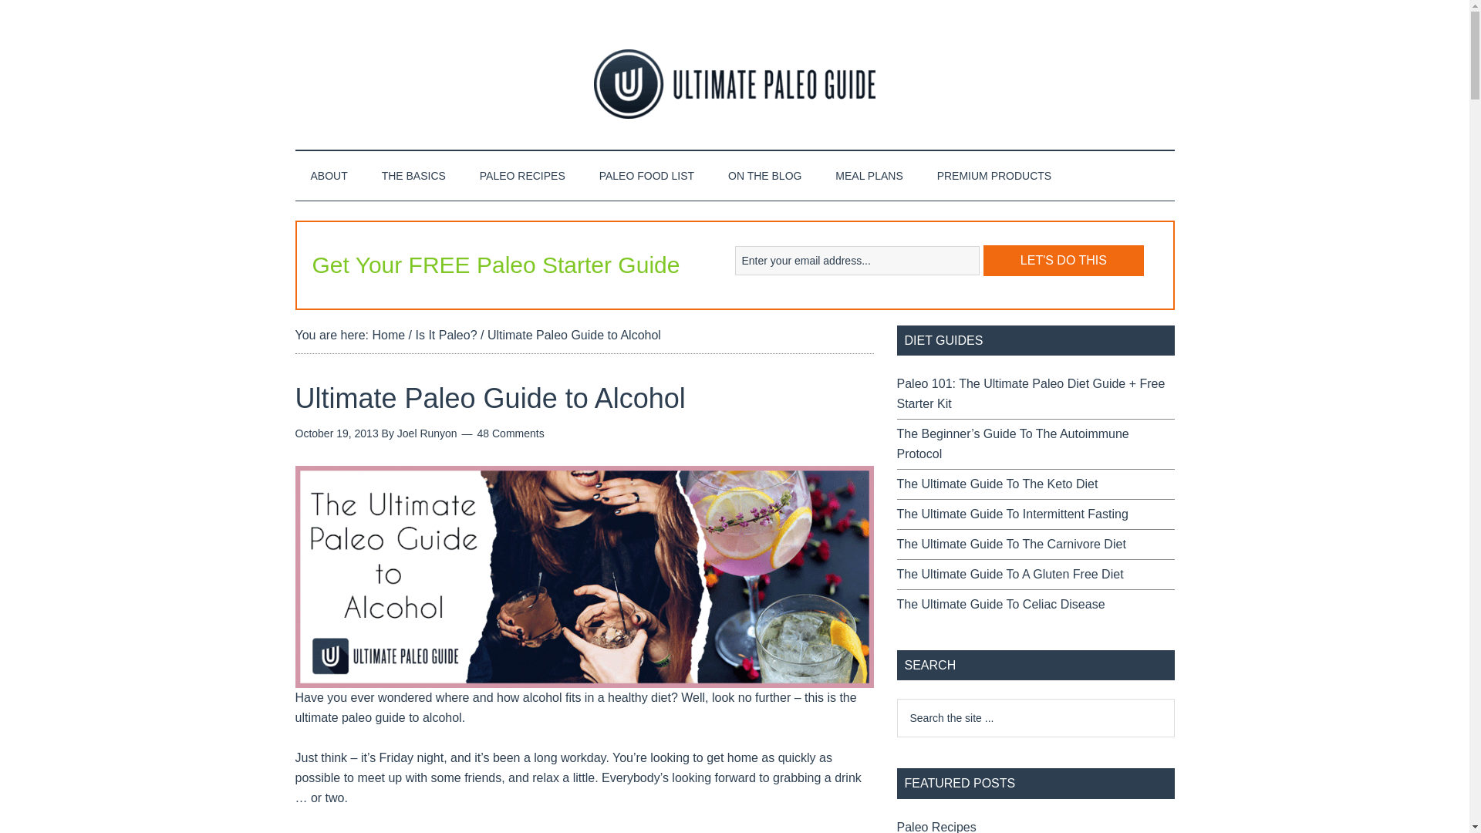 The width and height of the screenshot is (1481, 833). I want to click on PALEO FOOD LIST, so click(646, 176).